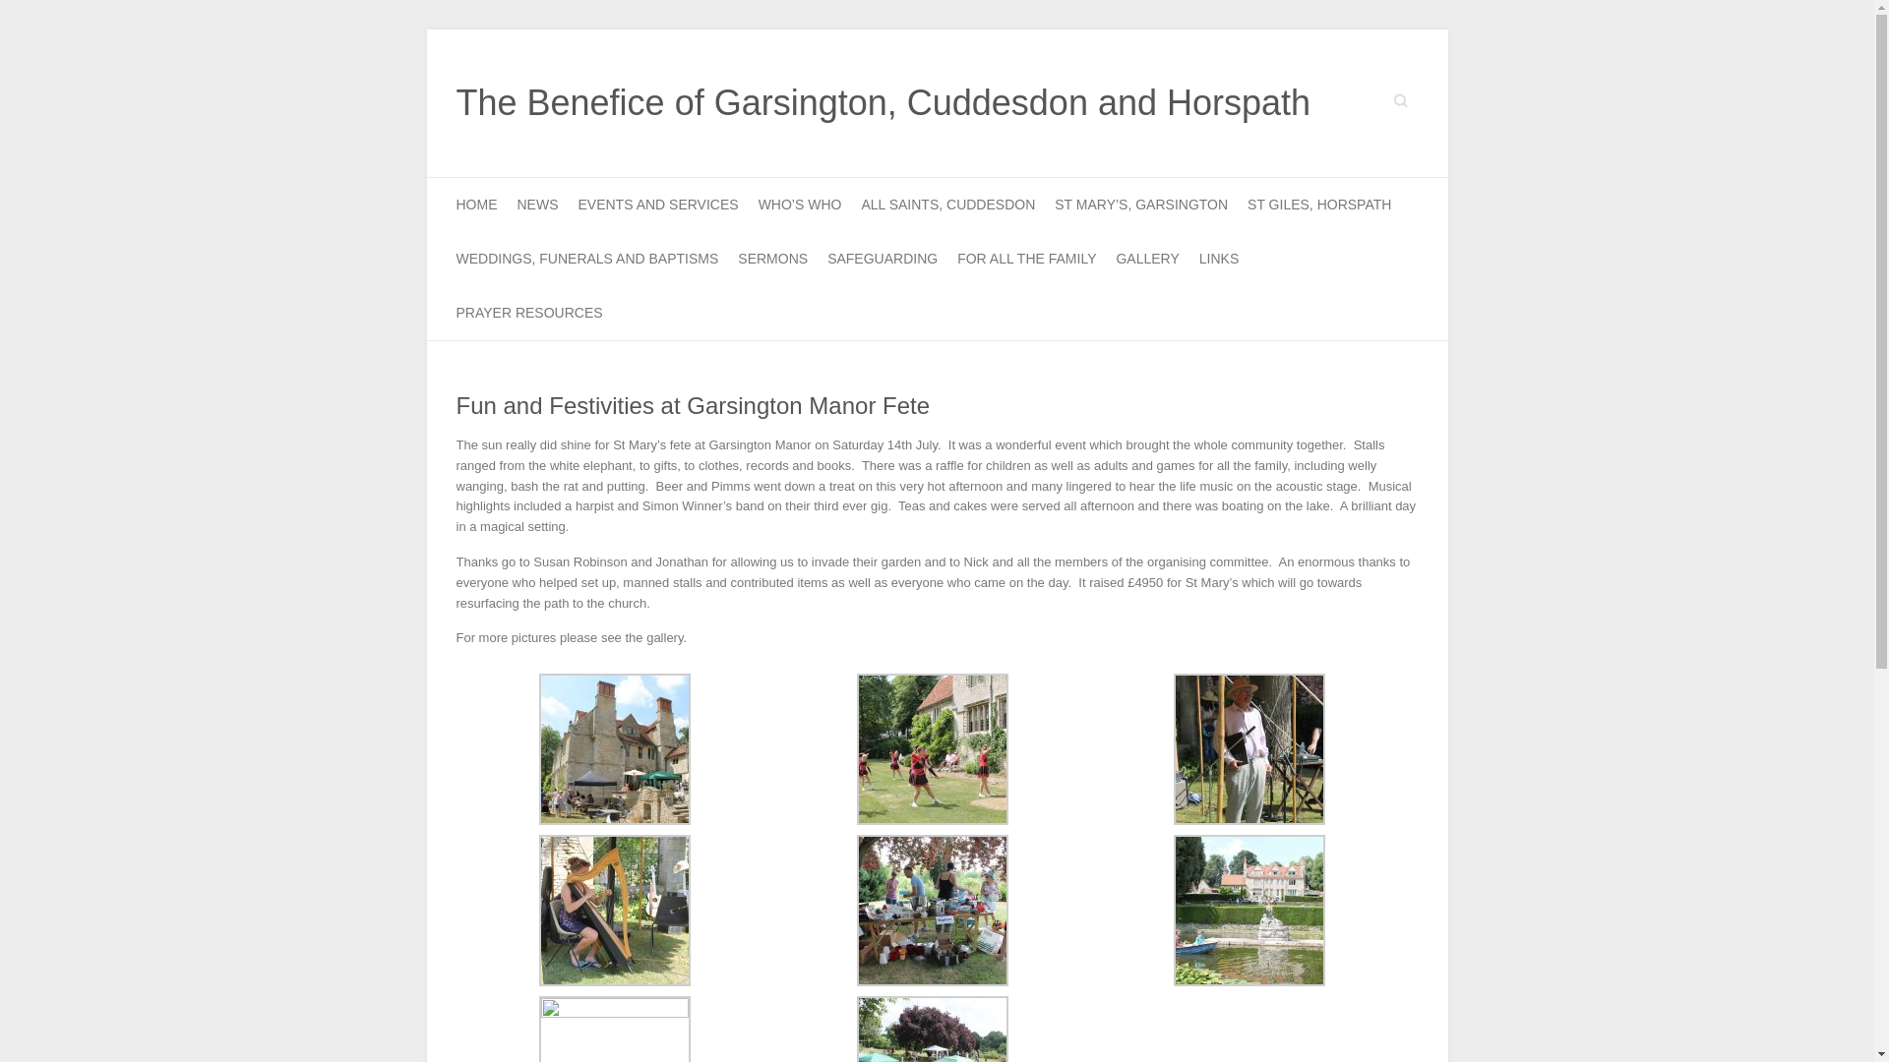 Image resolution: width=1889 pixels, height=1062 pixels. What do you see at coordinates (882, 259) in the screenshot?
I see `SAFEGUARDING` at bounding box center [882, 259].